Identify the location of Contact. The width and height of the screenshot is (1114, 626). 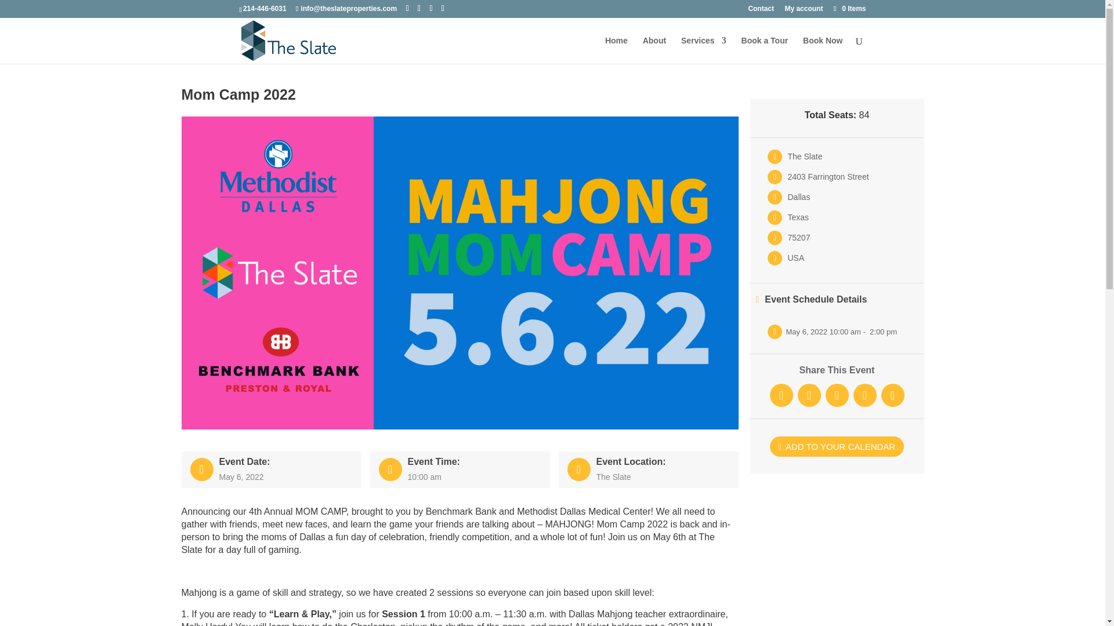
(761, 11).